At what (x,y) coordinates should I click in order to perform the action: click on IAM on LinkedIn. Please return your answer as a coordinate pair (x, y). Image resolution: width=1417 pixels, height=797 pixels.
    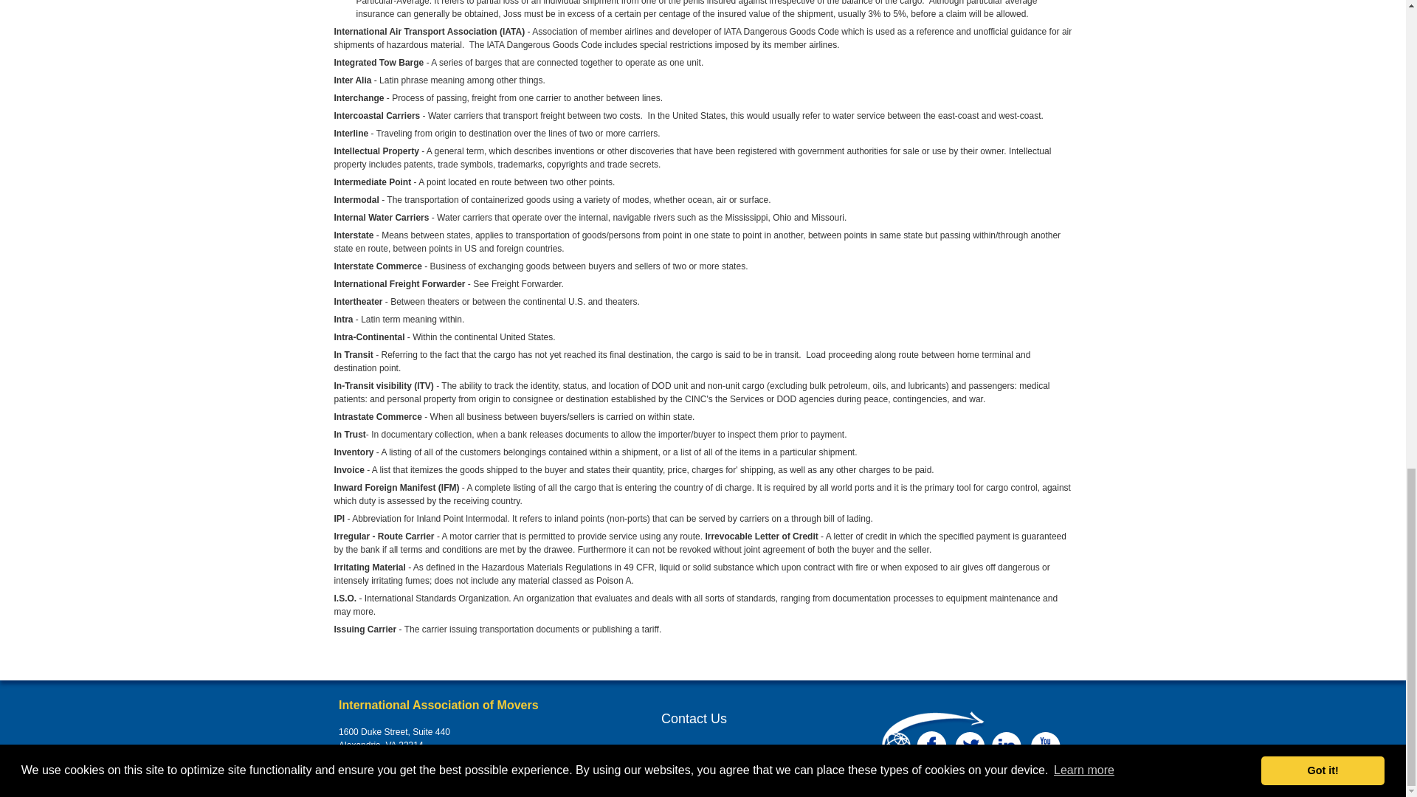
    Looking at the image, I should click on (1007, 747).